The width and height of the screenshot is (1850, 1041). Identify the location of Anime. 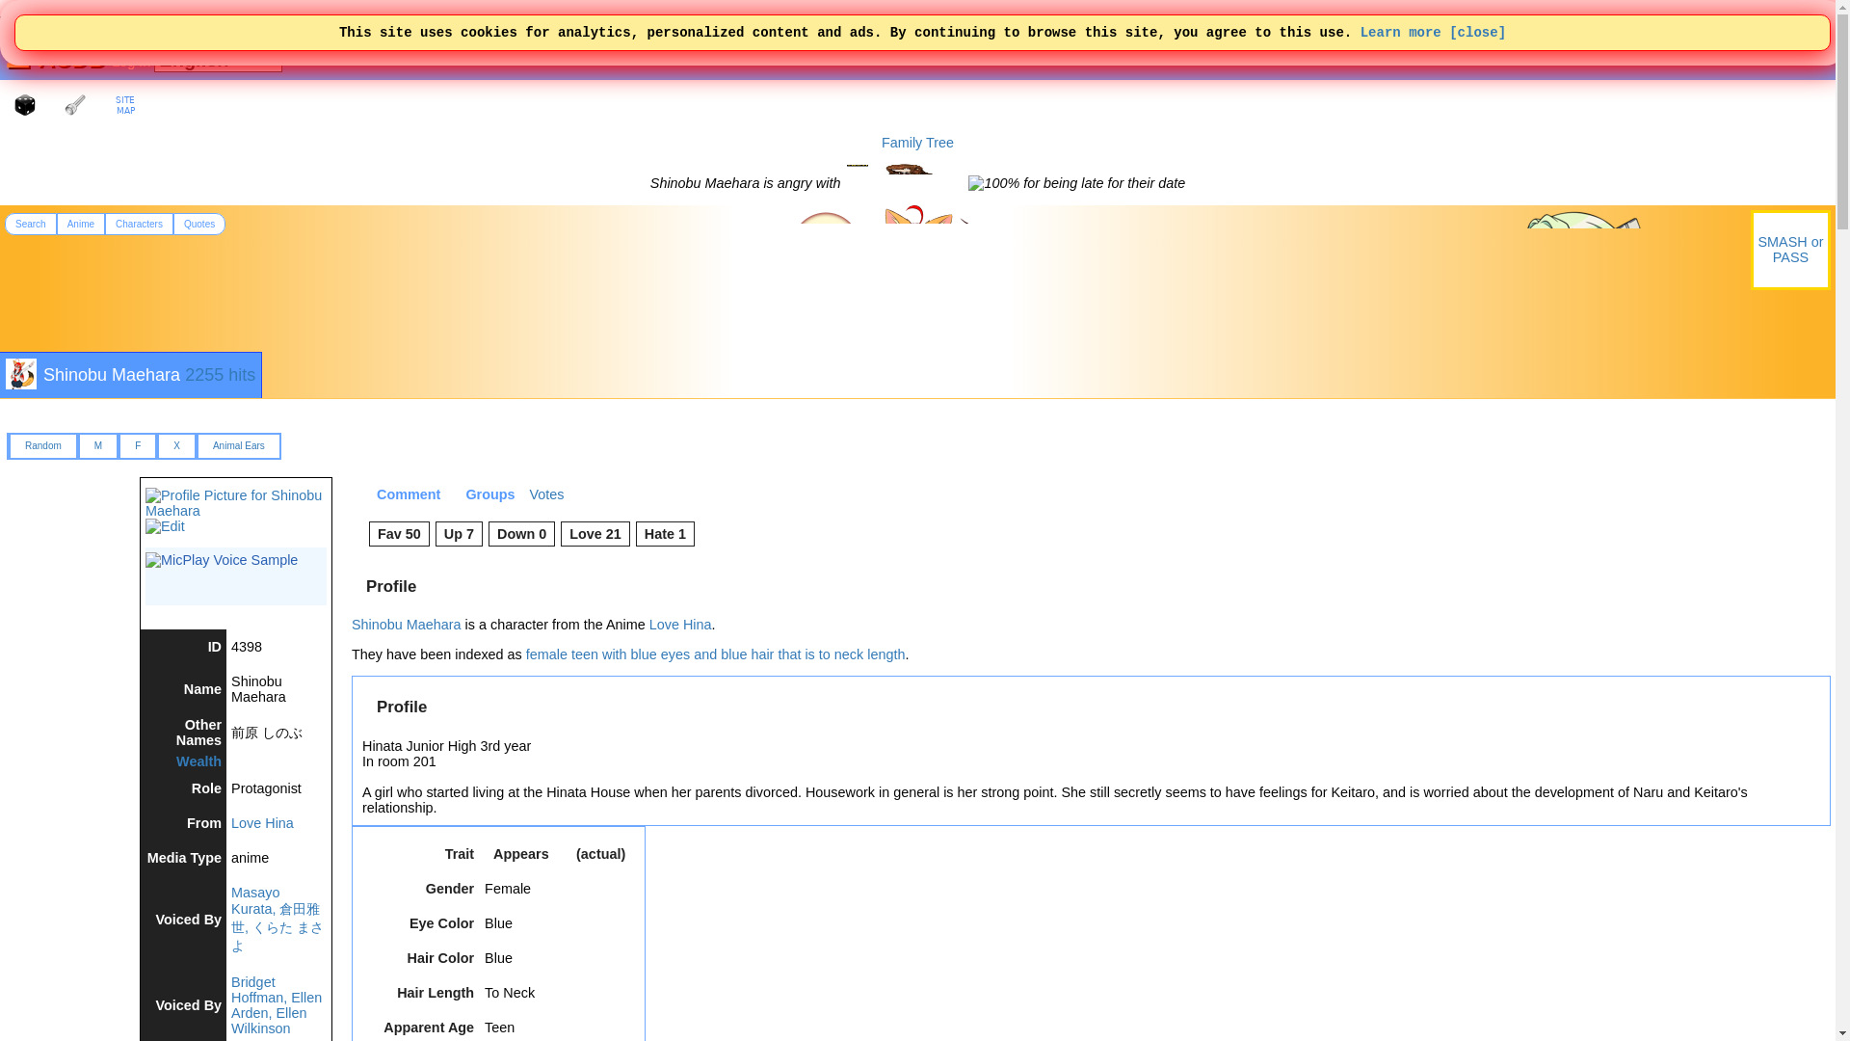
(81, 224).